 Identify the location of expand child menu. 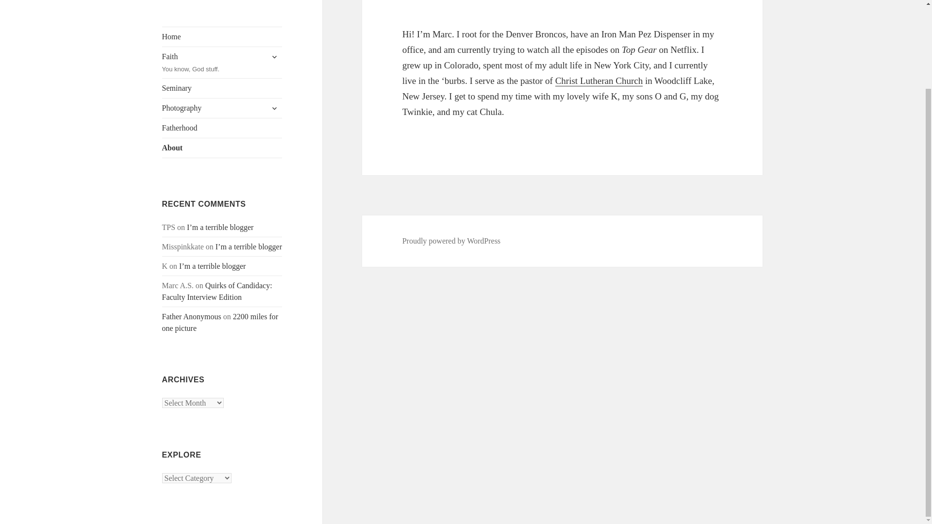
(222, 62).